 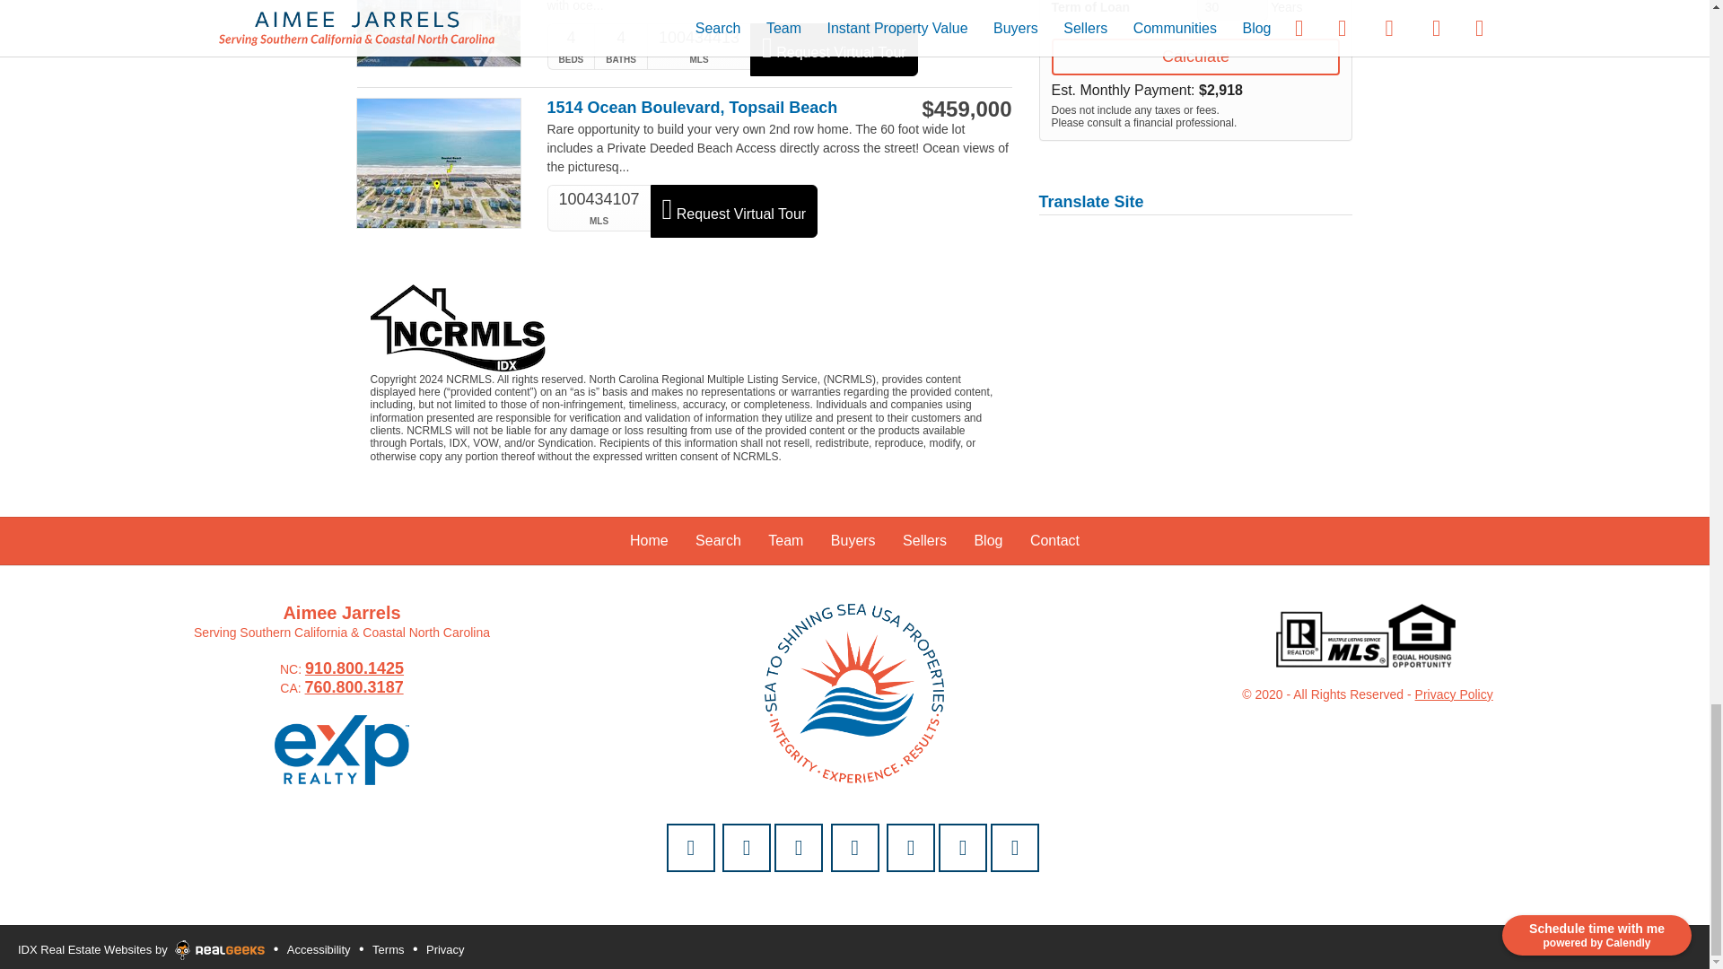 What do you see at coordinates (799, 848) in the screenshot?
I see `Facebook` at bounding box center [799, 848].